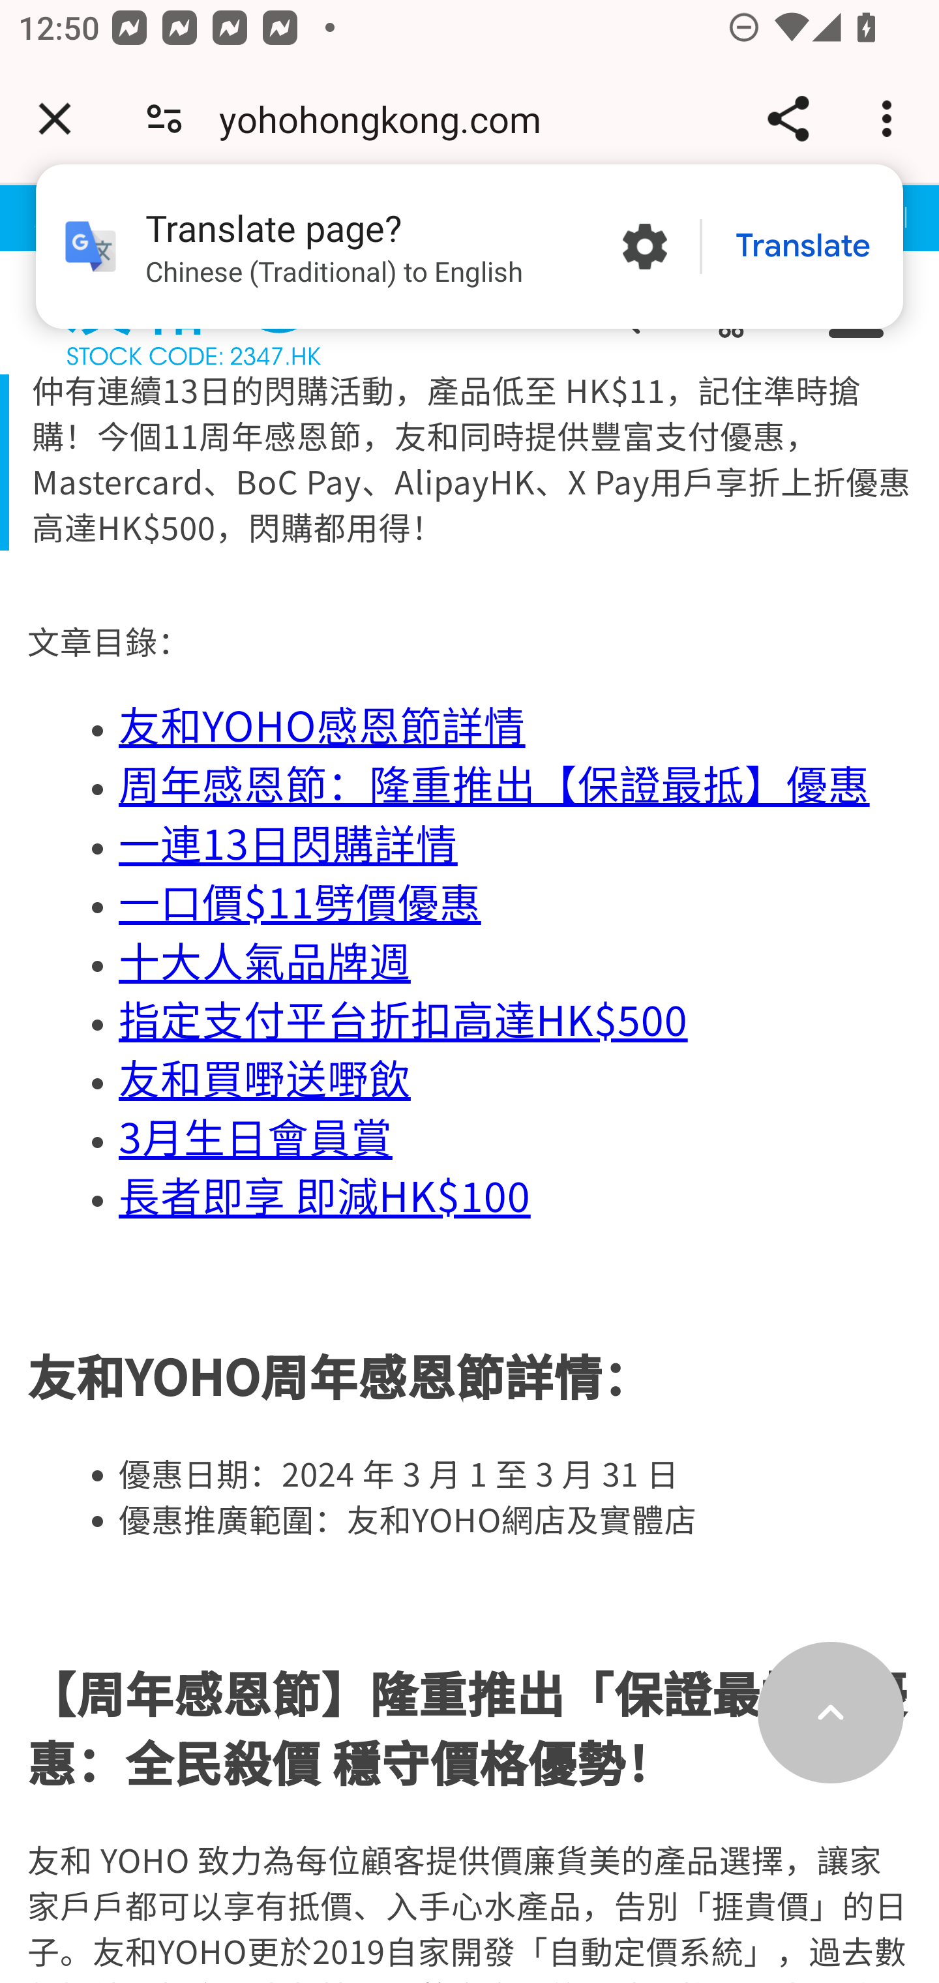 The image size is (939, 1983). I want to click on 友和YOHO感恩節詳情, so click(322, 728).